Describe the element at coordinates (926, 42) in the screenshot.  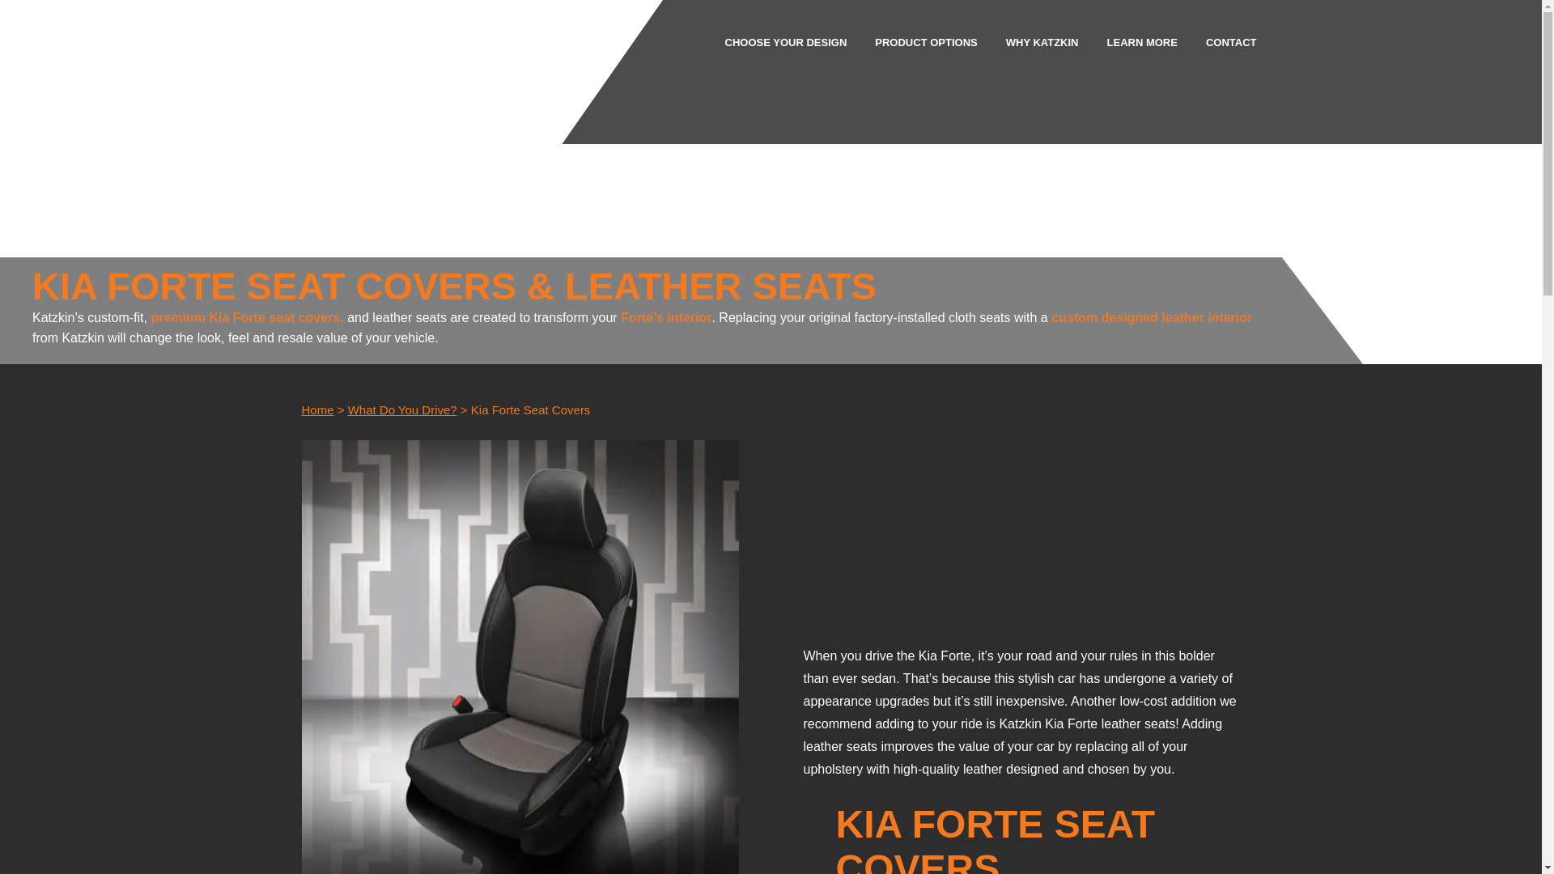
I see `PRODUCT OPTIONS` at that location.